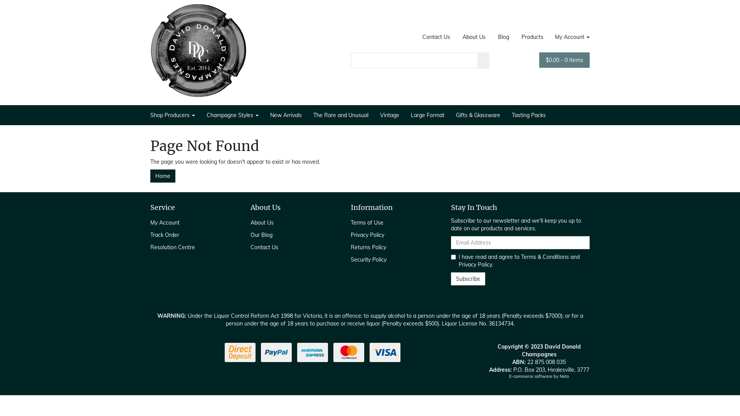 Image resolution: width=740 pixels, height=416 pixels. Describe the element at coordinates (478, 115) in the screenshot. I see `Gifts & Glassware` at that location.